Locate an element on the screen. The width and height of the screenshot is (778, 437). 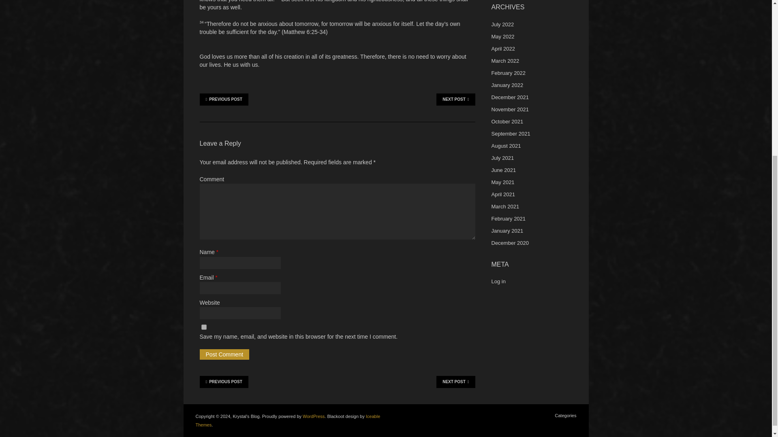
July 2022 is located at coordinates (502, 24).